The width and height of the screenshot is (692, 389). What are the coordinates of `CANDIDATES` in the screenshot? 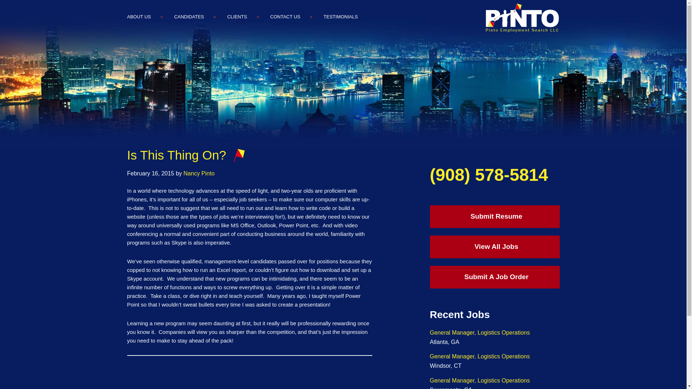 It's located at (189, 17).